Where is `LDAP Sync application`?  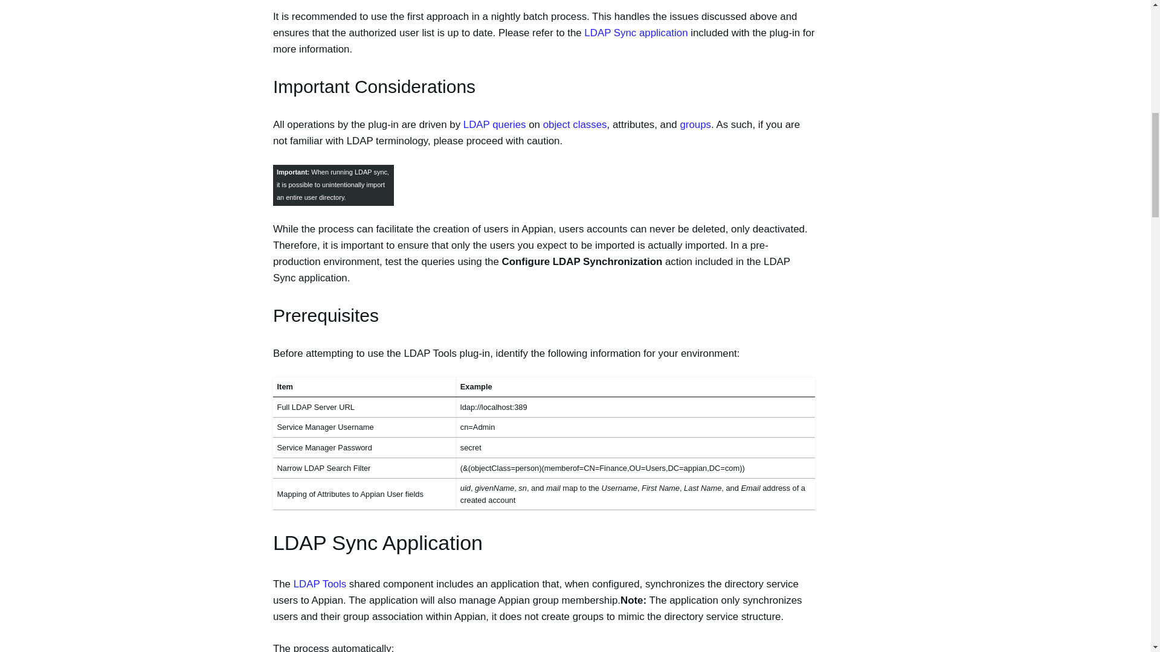 LDAP Sync application is located at coordinates (636, 33).